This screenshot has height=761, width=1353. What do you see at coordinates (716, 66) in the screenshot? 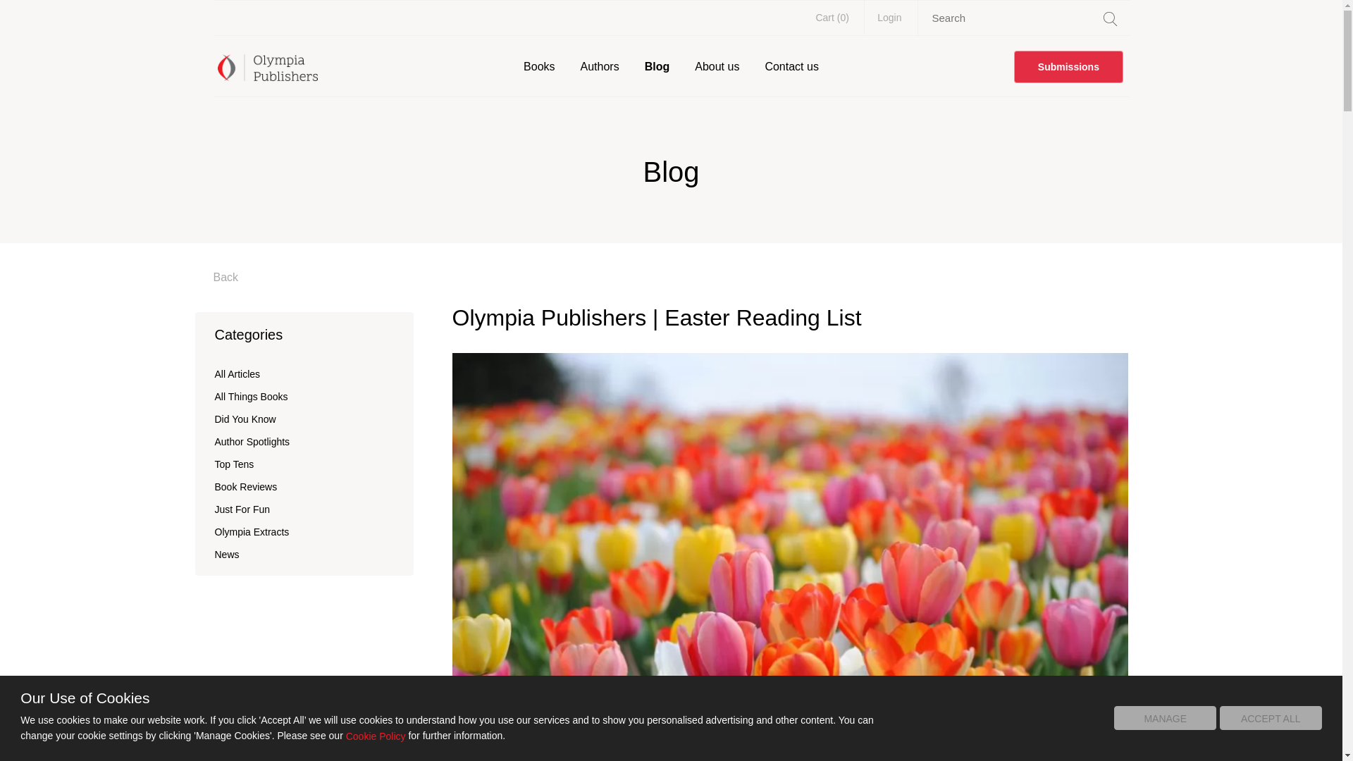
I see `About us` at bounding box center [716, 66].